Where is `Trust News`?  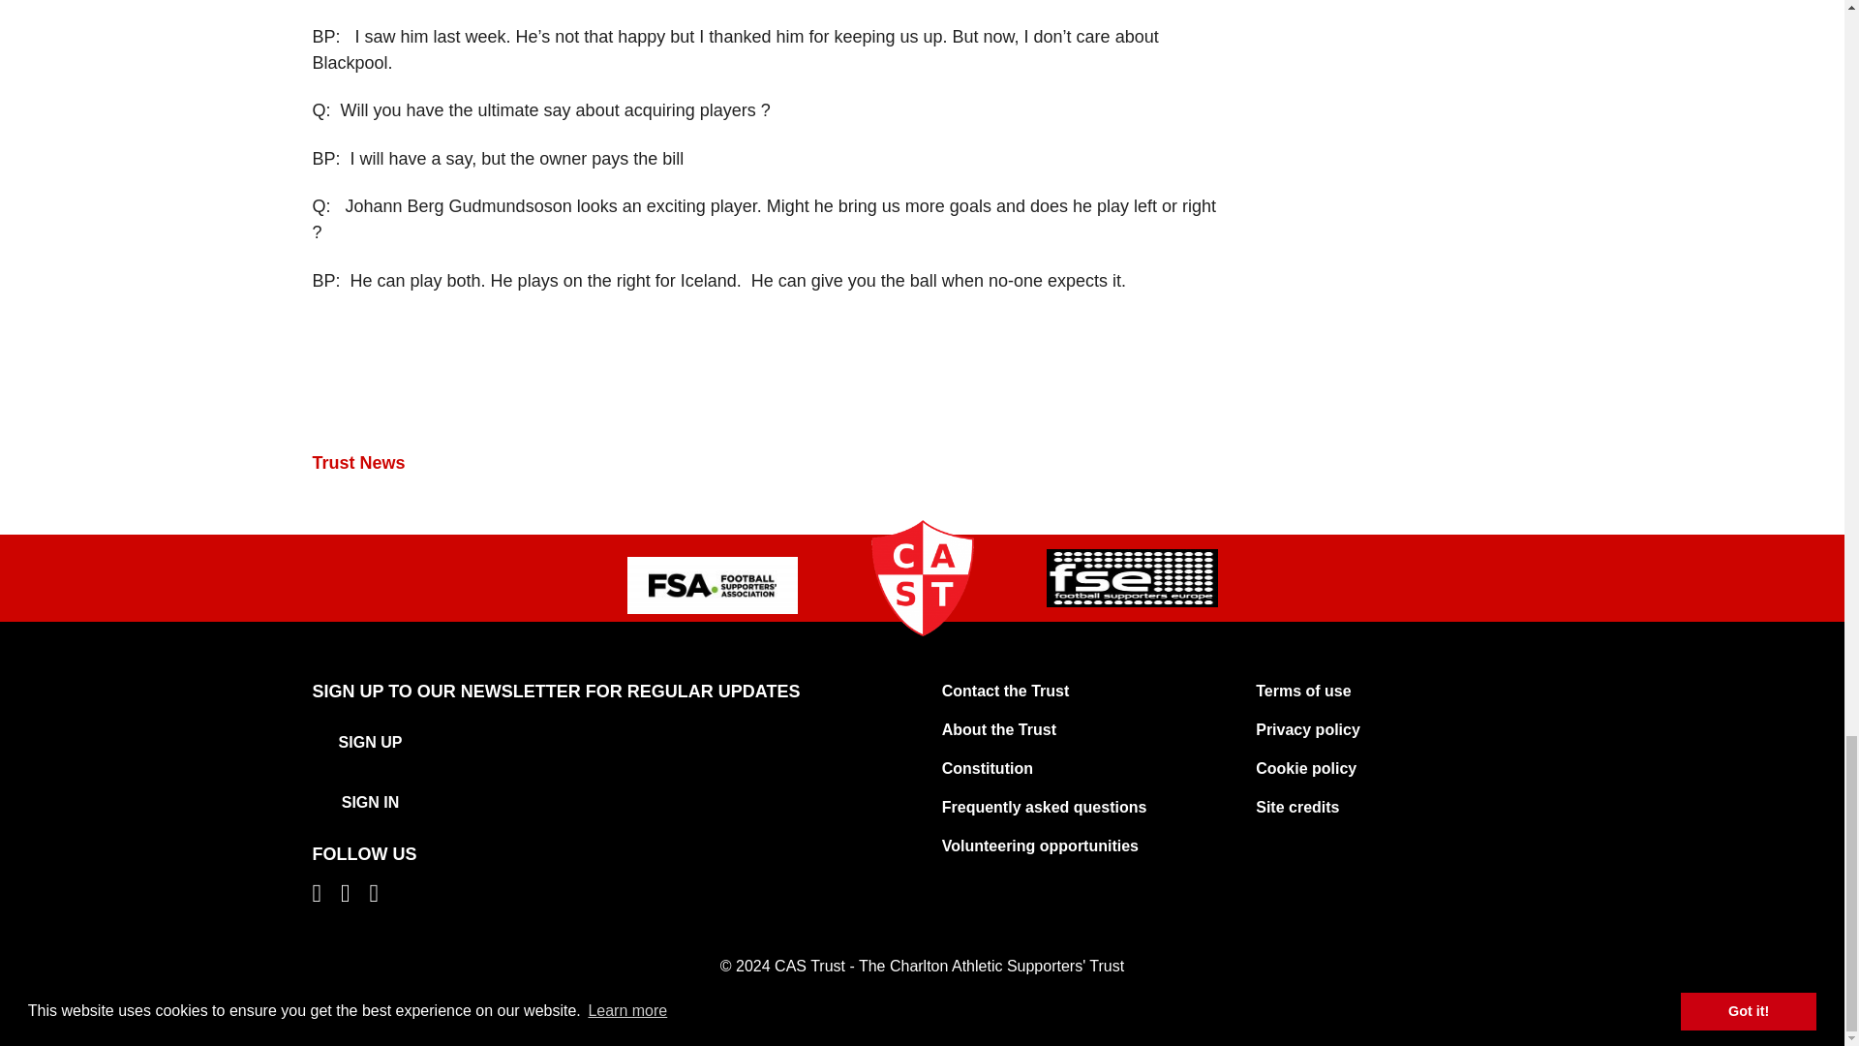 Trust News is located at coordinates (358, 463).